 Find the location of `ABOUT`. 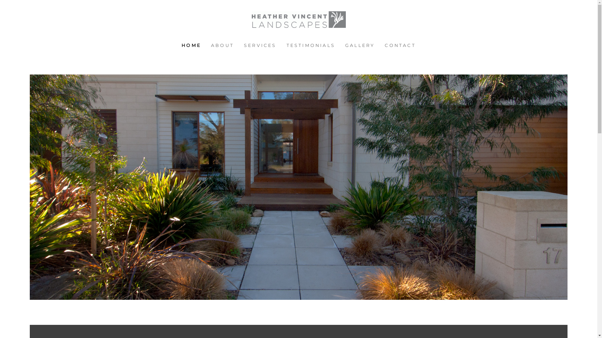

ABOUT is located at coordinates (223, 46).